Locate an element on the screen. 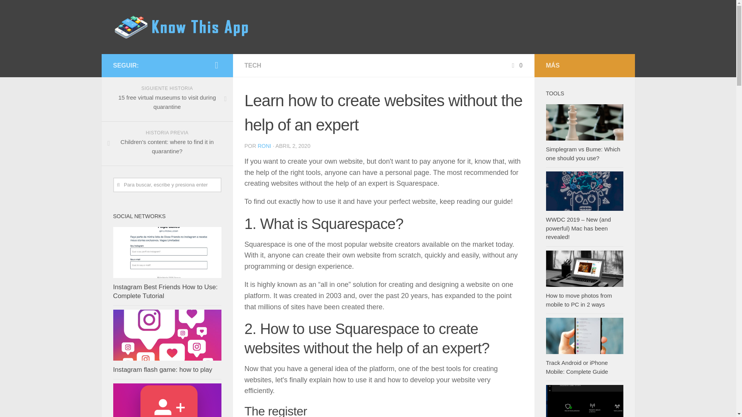  TECH is located at coordinates (252, 65).